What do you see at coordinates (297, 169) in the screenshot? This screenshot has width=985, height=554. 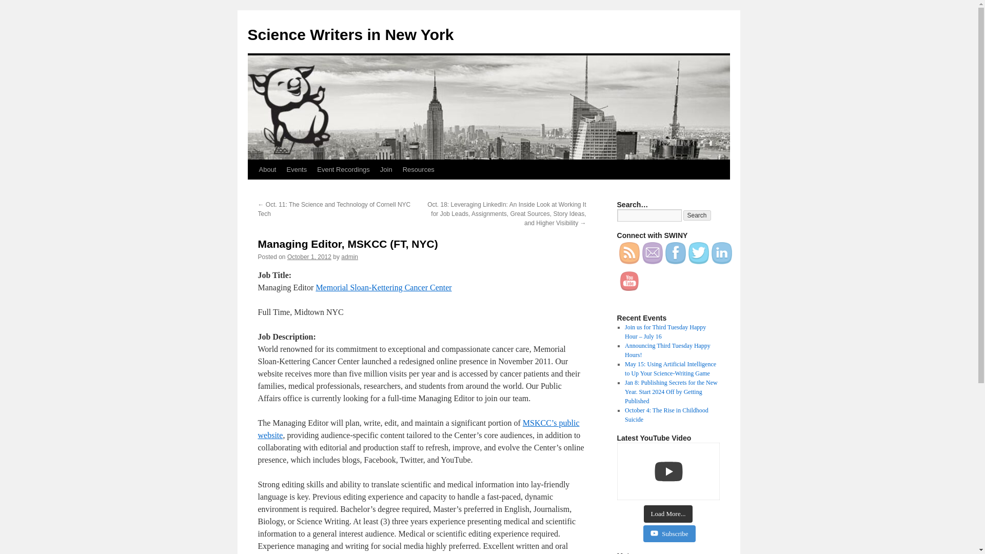 I see `Events` at bounding box center [297, 169].